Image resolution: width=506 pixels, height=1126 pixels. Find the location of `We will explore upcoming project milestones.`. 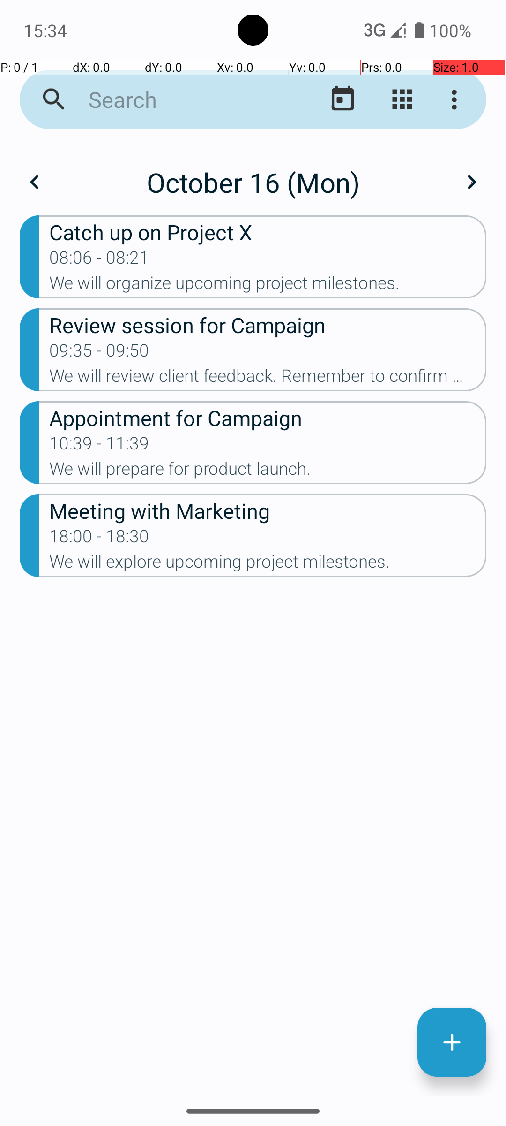

We will explore upcoming project milestones. is located at coordinates (268, 564).